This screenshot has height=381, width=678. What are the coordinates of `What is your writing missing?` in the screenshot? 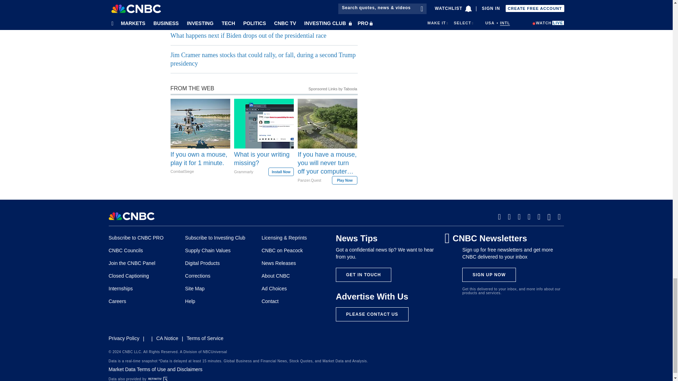 It's located at (263, 163).